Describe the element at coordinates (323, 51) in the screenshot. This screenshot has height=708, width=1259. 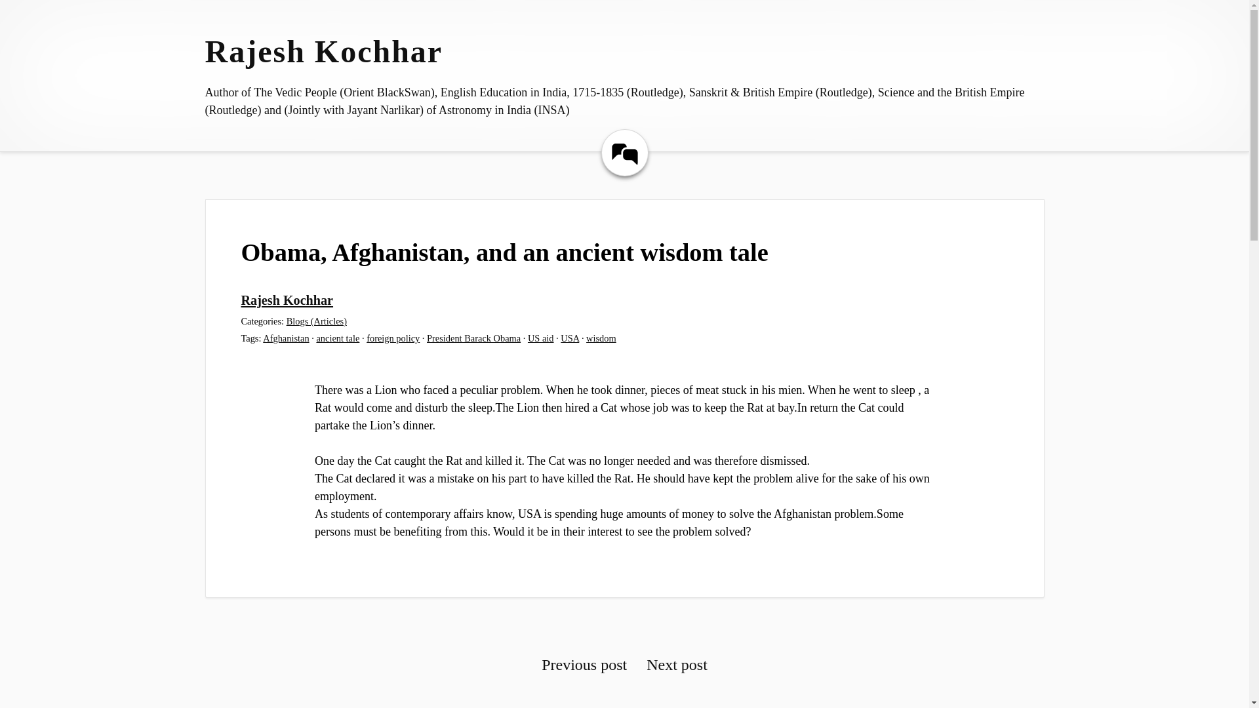
I see `Rajesh Kochhar` at that location.